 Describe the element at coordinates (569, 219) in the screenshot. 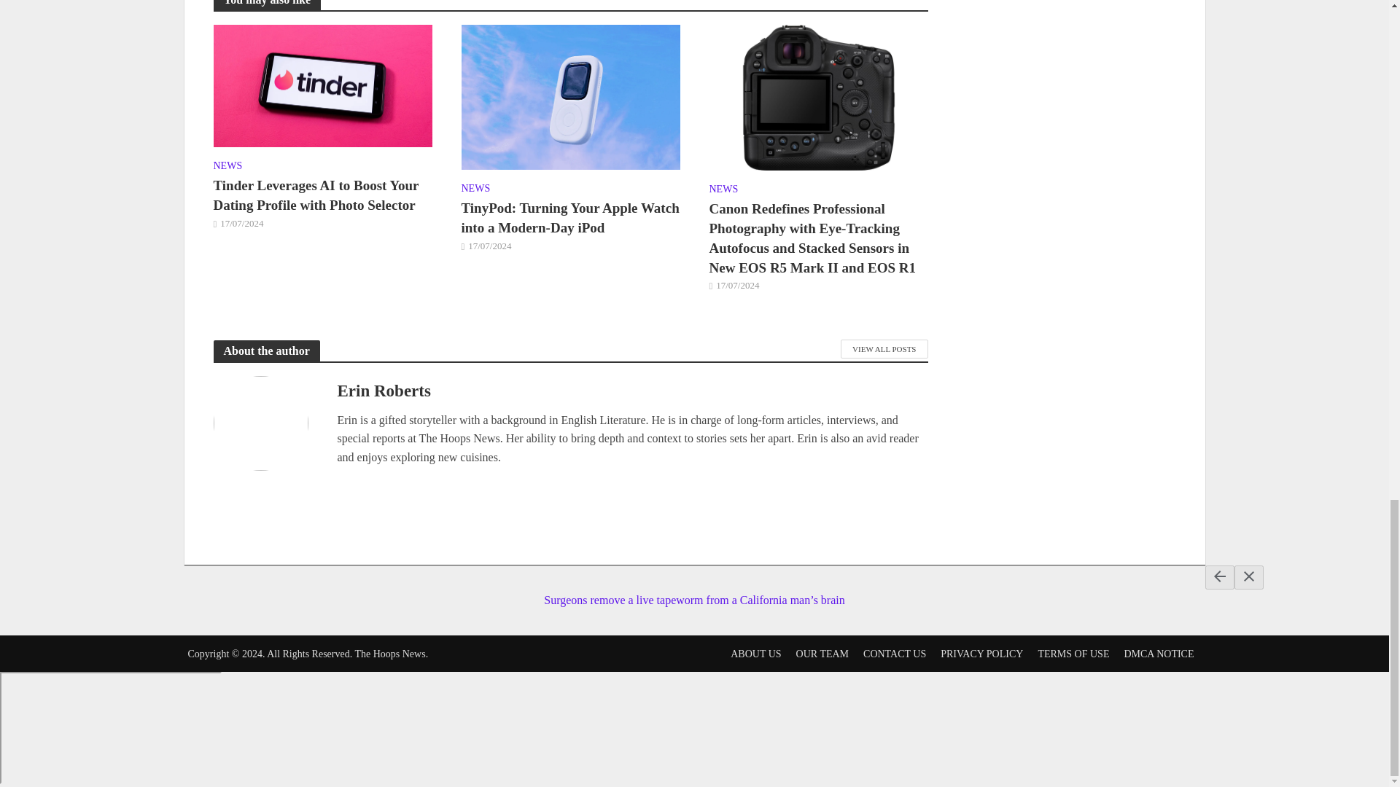

I see `TinyPod: Turning Your Apple Watch into a Modern-Day iPod` at that location.